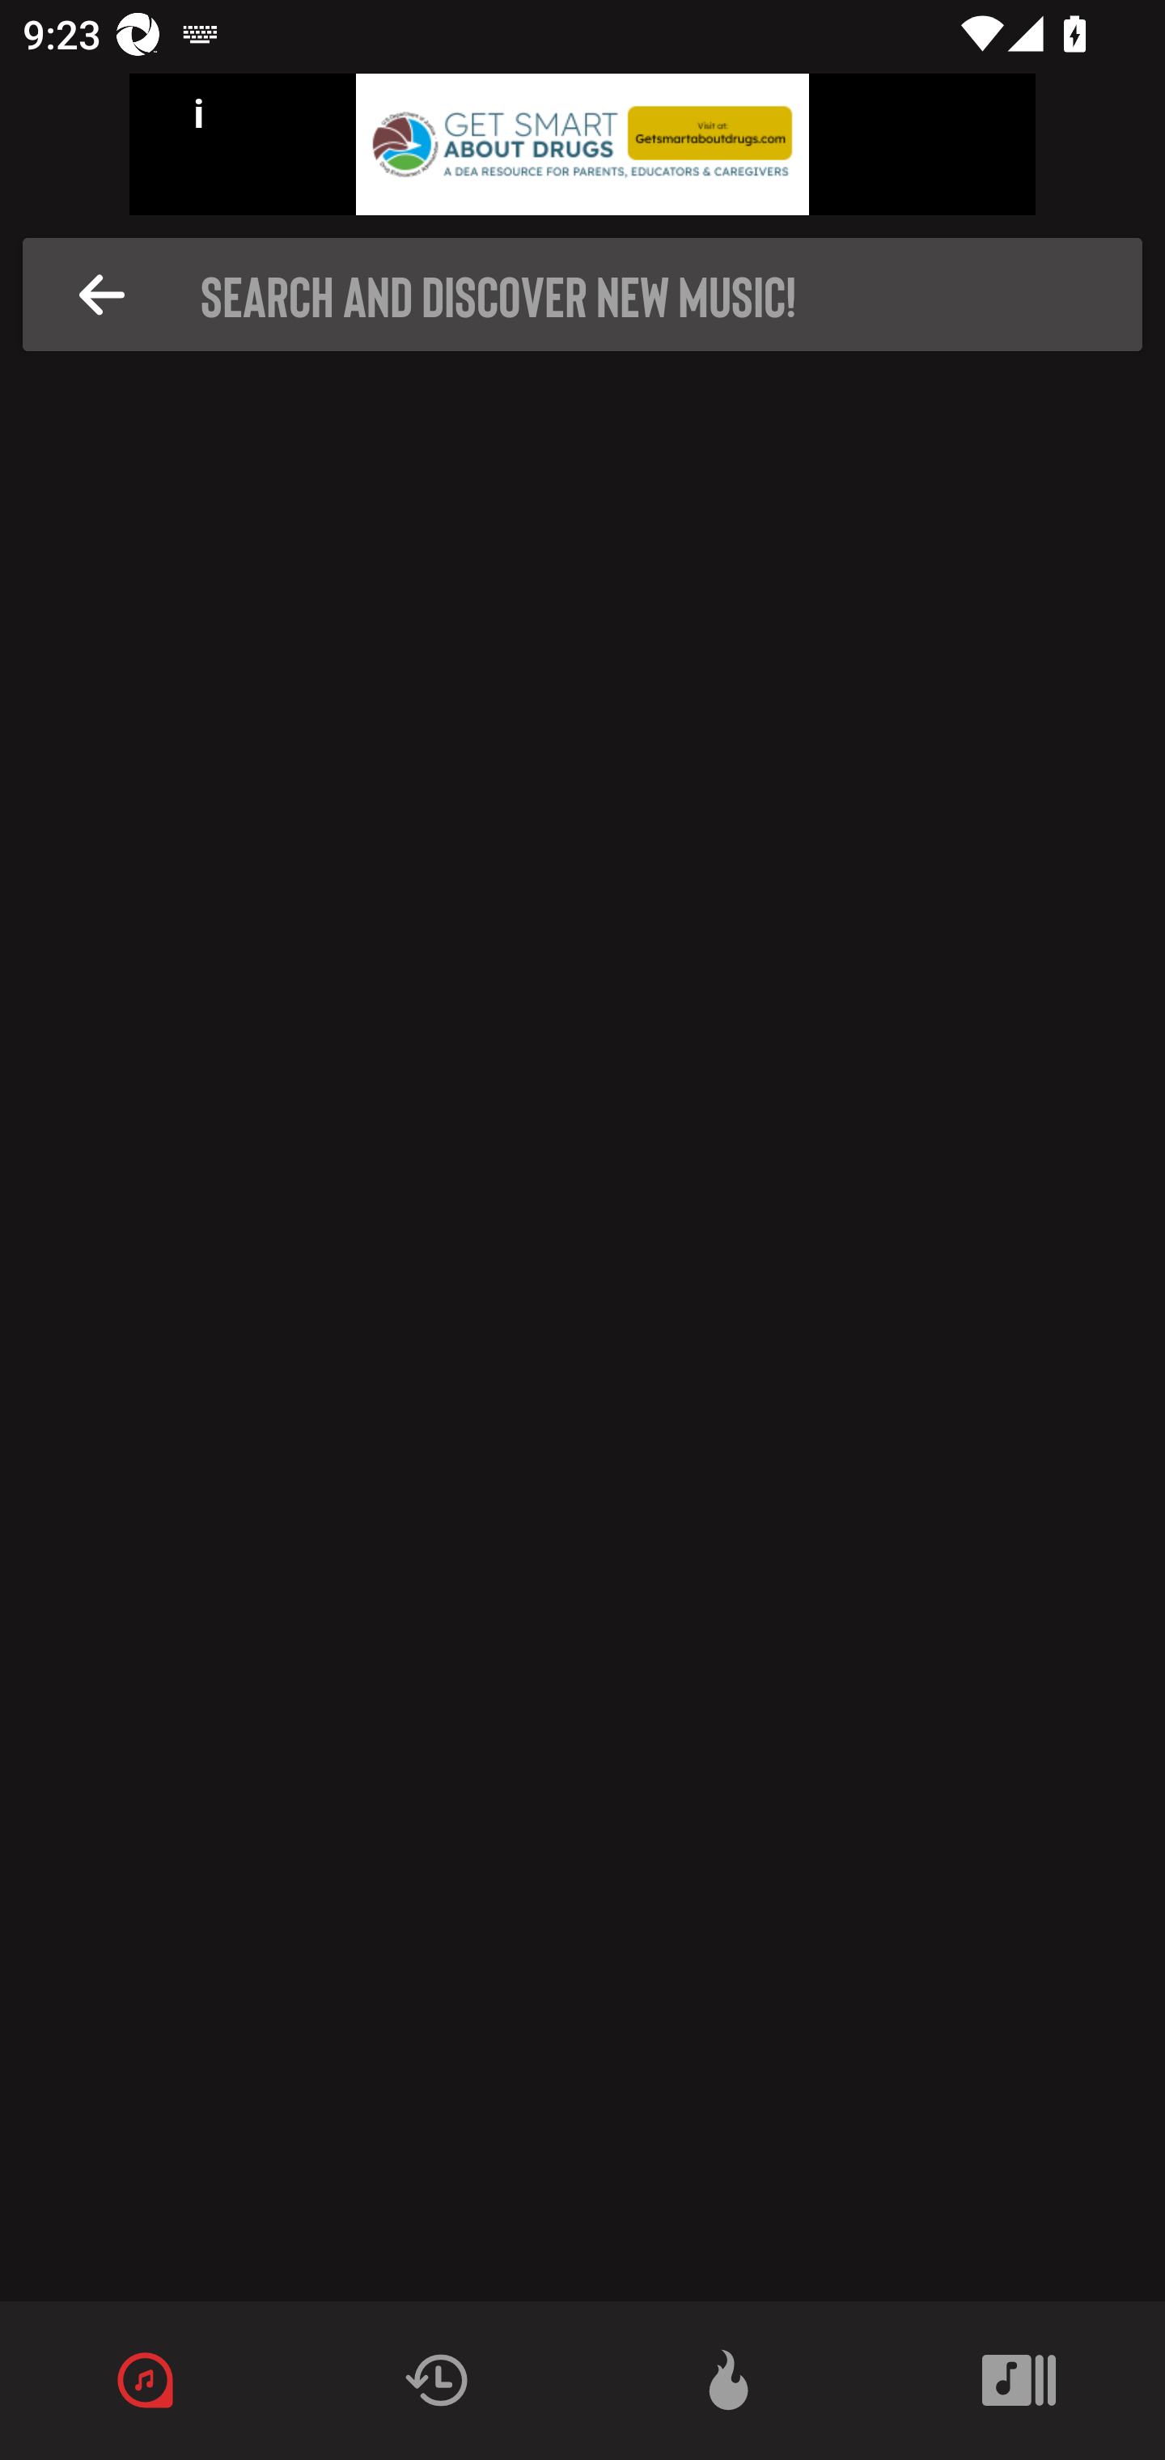 The height and width of the screenshot is (2460, 1165). Describe the element at coordinates (102, 295) in the screenshot. I see `Description` at that location.